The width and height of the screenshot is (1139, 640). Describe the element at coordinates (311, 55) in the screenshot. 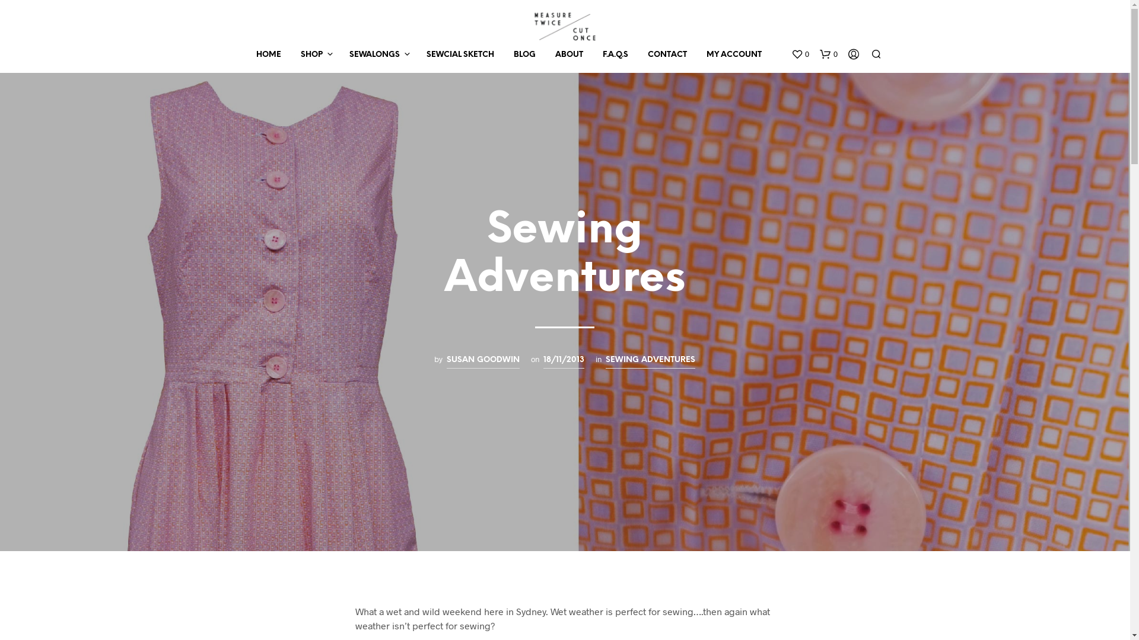

I see `SHOP` at that location.